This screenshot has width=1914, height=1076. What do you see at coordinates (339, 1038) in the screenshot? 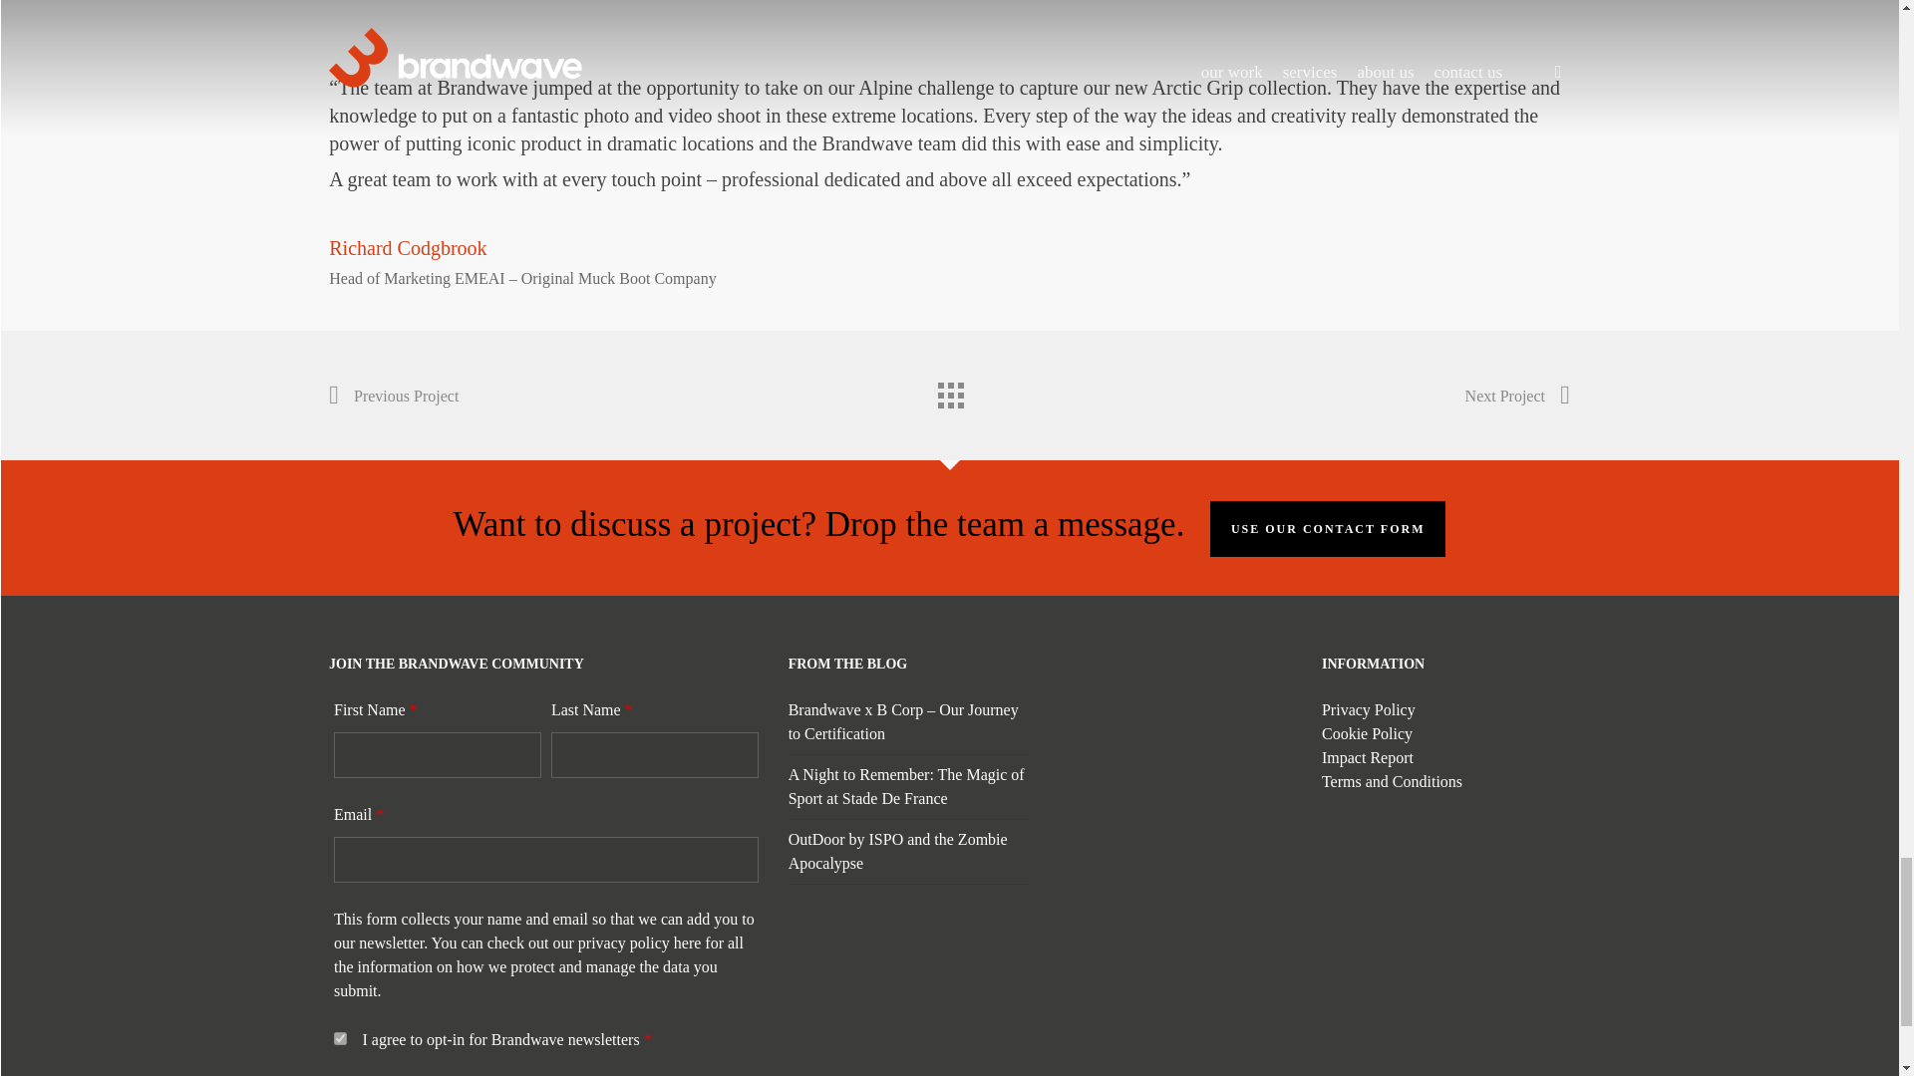
I see `1` at bounding box center [339, 1038].